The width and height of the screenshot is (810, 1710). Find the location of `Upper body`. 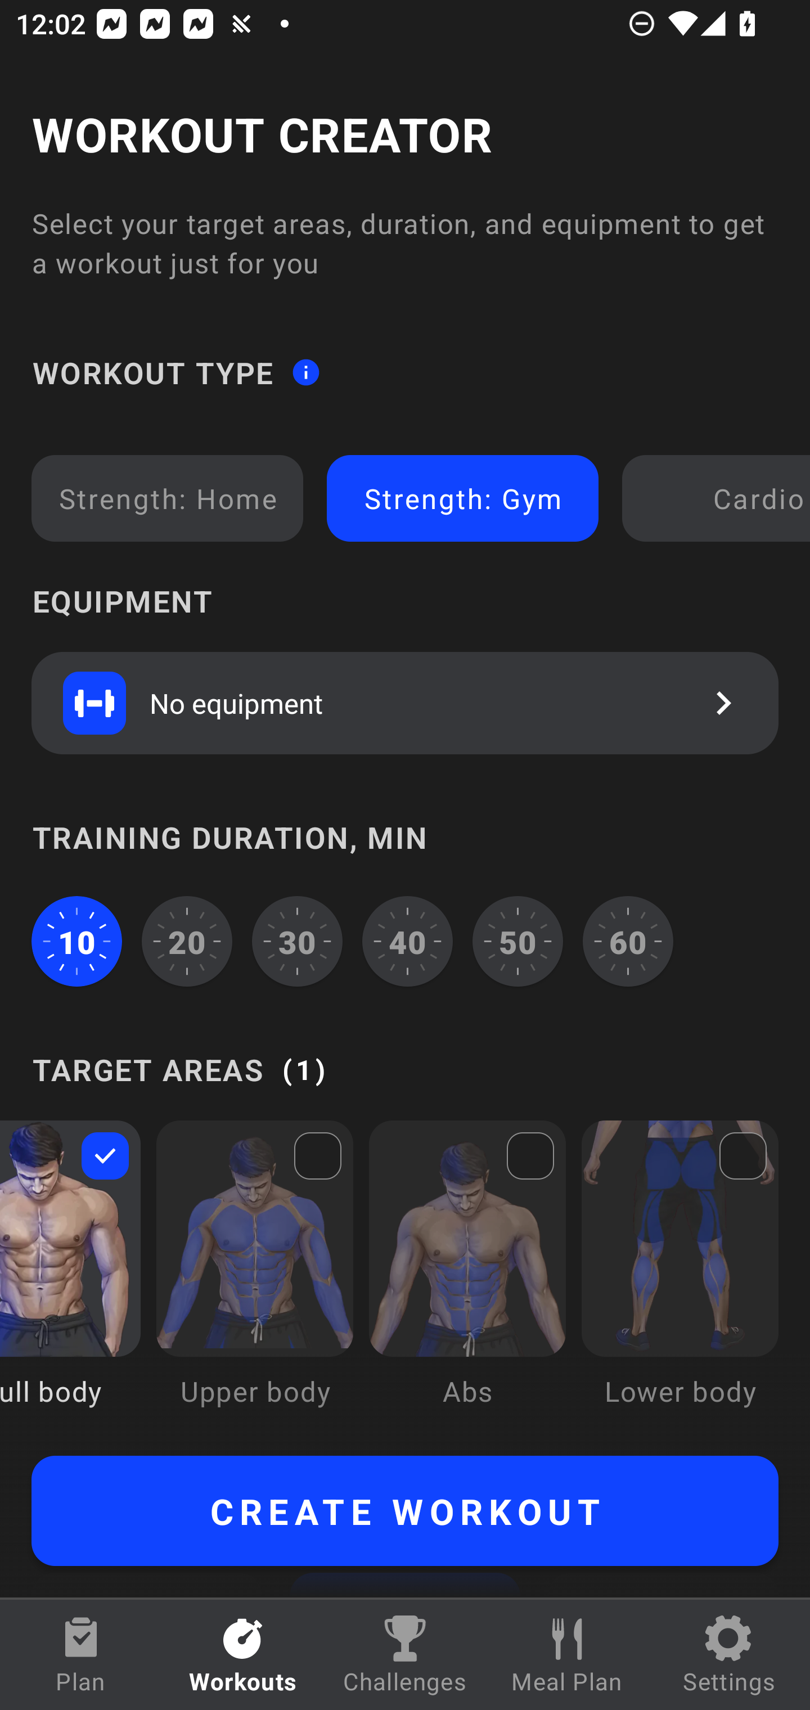

Upper body is located at coordinates (254, 1279).